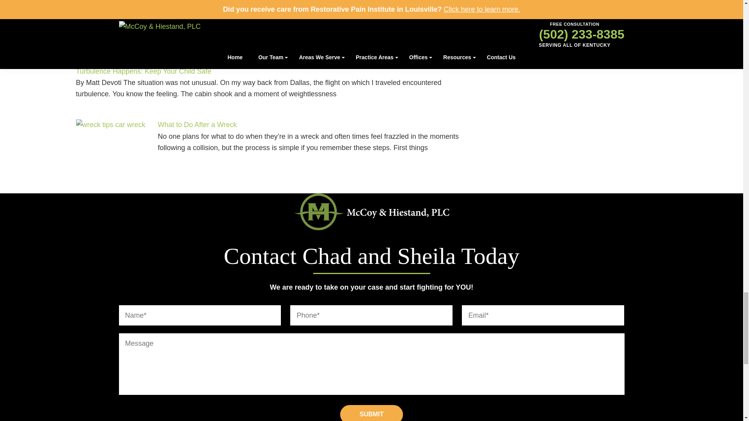 The height and width of the screenshot is (421, 749). Describe the element at coordinates (371, 413) in the screenshot. I see `Submit` at that location.